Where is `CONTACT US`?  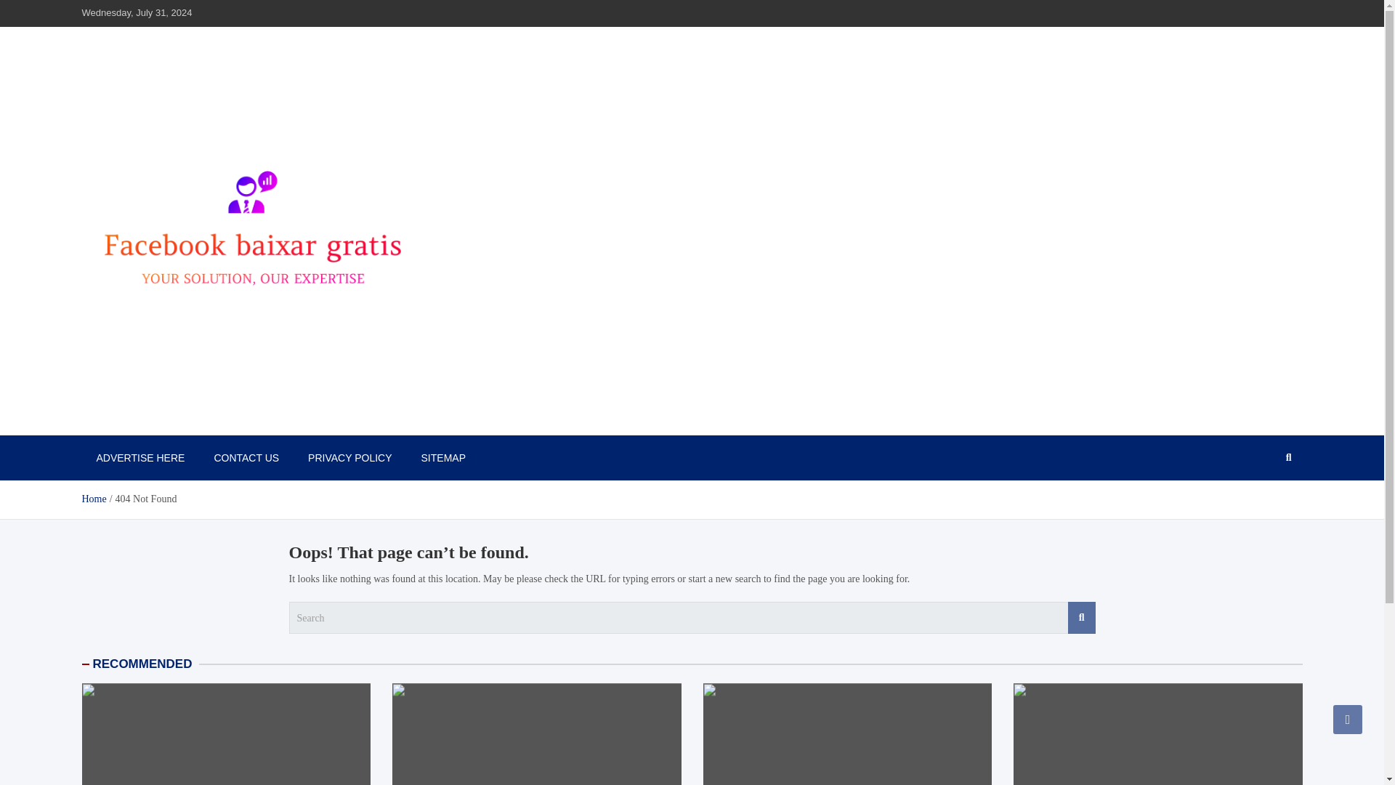
CONTACT US is located at coordinates (246, 458).